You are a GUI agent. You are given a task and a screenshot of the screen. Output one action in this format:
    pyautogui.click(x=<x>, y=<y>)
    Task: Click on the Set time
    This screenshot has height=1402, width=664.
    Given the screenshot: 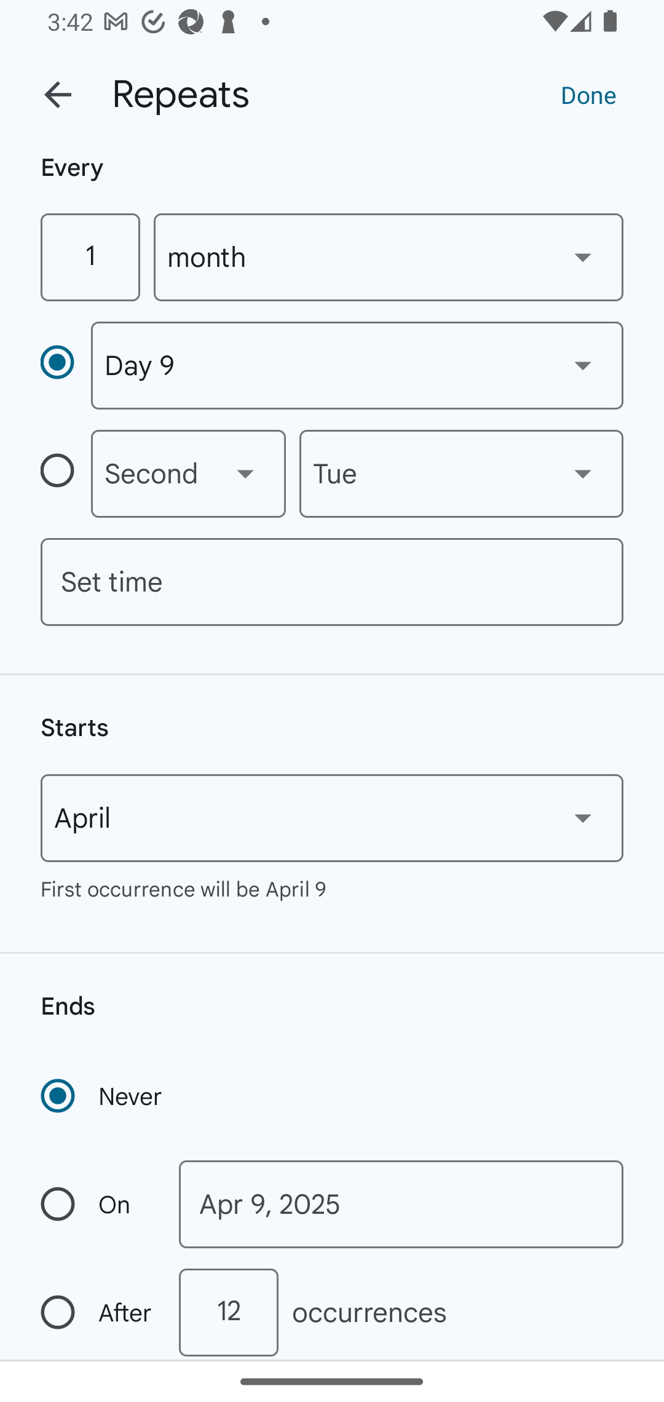 What is the action you would take?
    pyautogui.click(x=332, y=582)
    